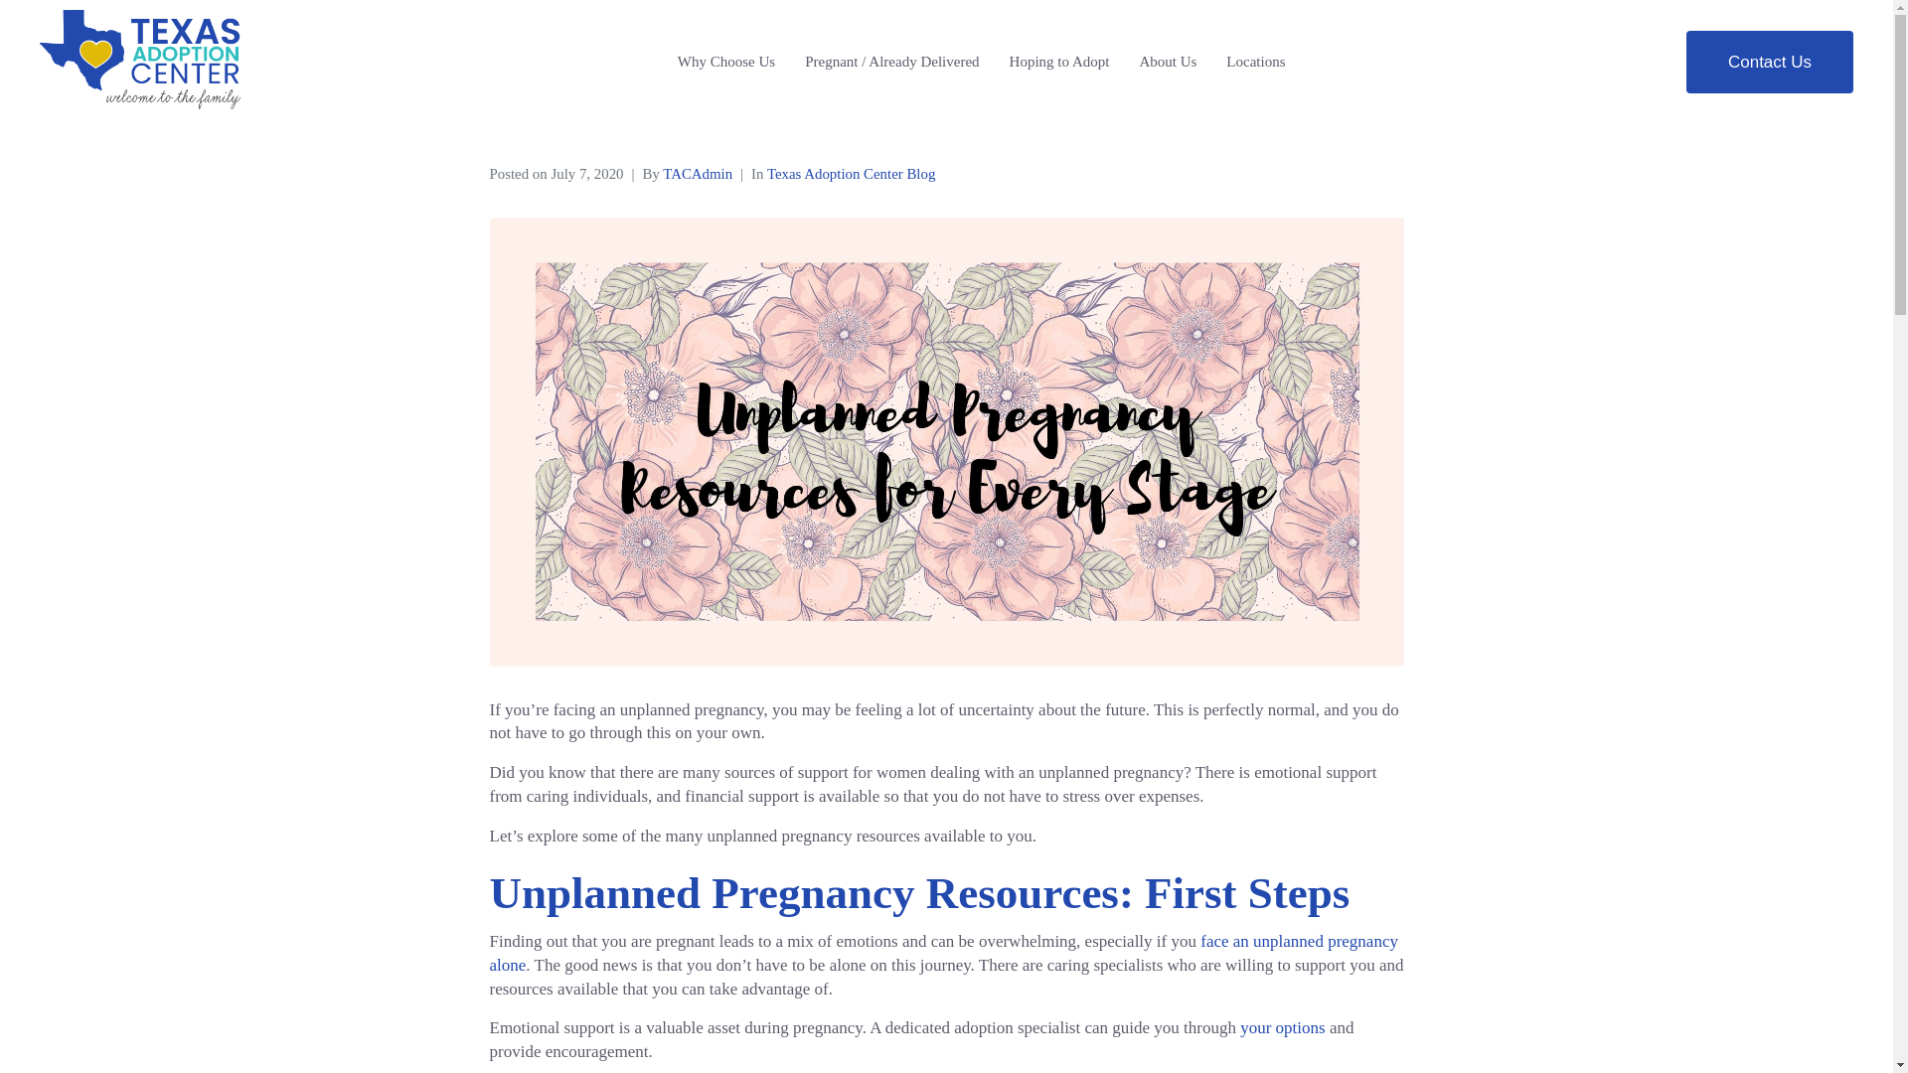 The width and height of the screenshot is (1908, 1073). What do you see at coordinates (1059, 62) in the screenshot?
I see `Hoping to Adopt` at bounding box center [1059, 62].